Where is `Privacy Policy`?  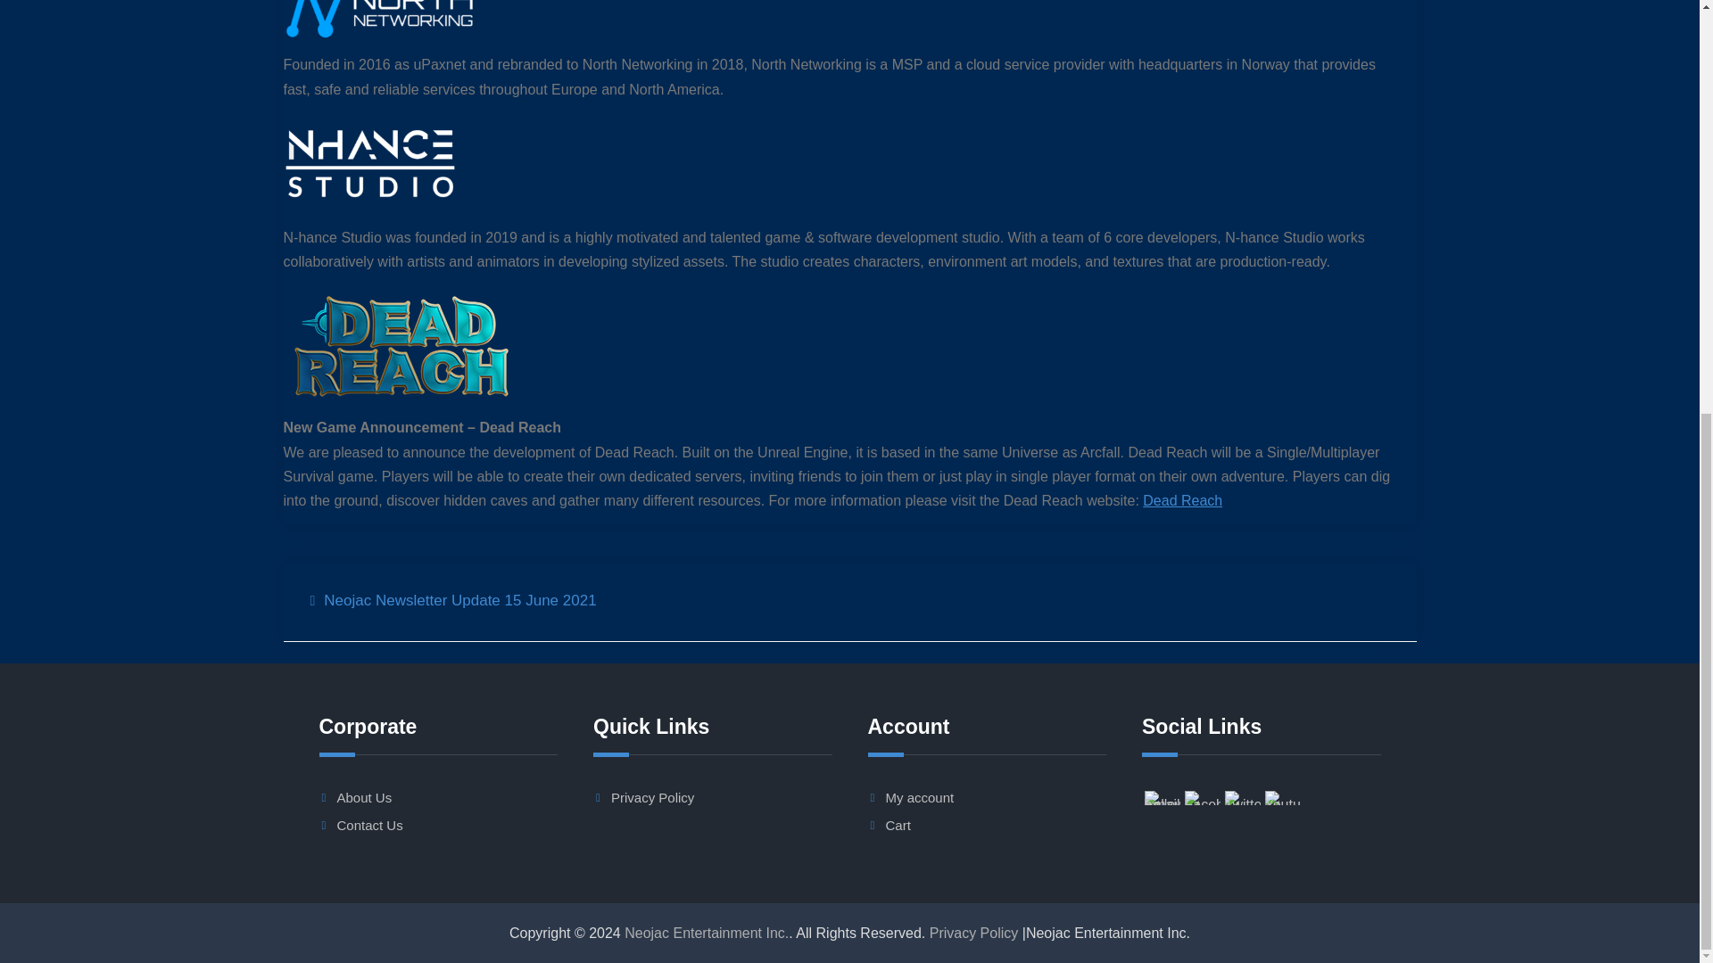
Privacy Policy is located at coordinates (974, 933).